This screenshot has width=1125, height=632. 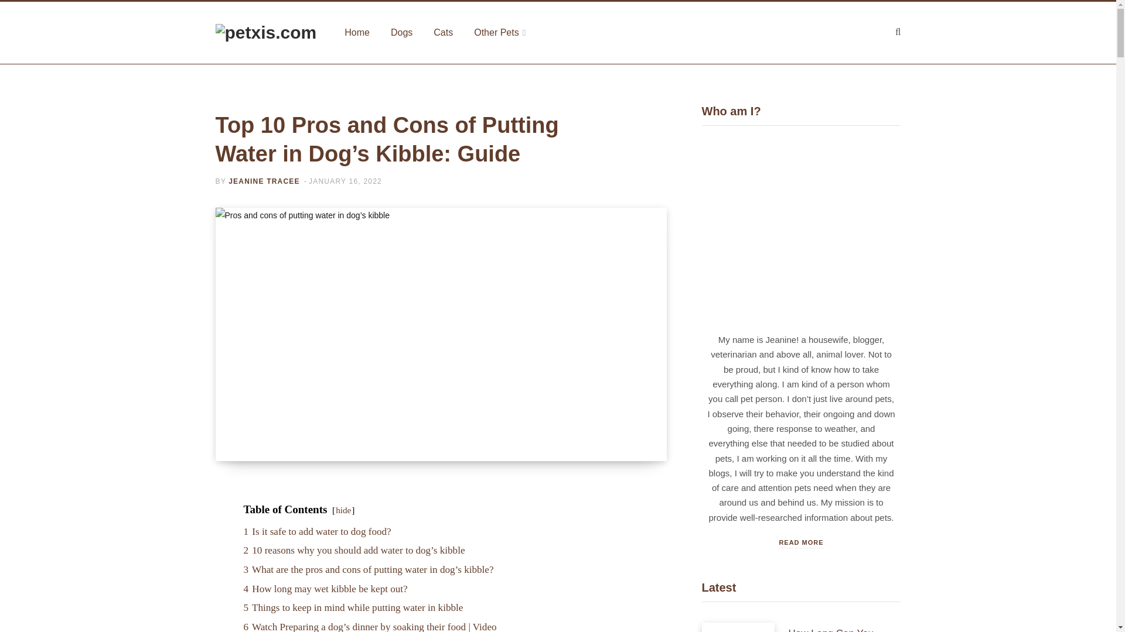 What do you see at coordinates (343, 510) in the screenshot?
I see `hide` at bounding box center [343, 510].